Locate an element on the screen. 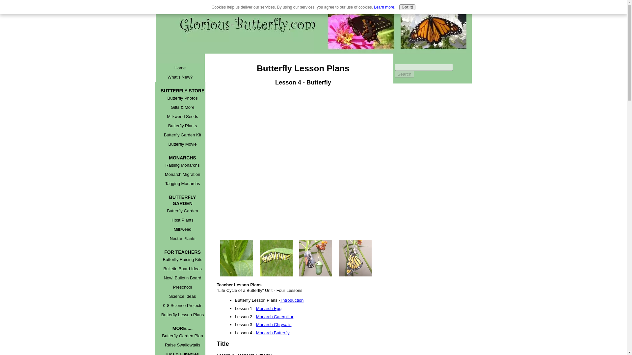 Image resolution: width=632 pixels, height=355 pixels. Monarch Egg is located at coordinates (269, 308).